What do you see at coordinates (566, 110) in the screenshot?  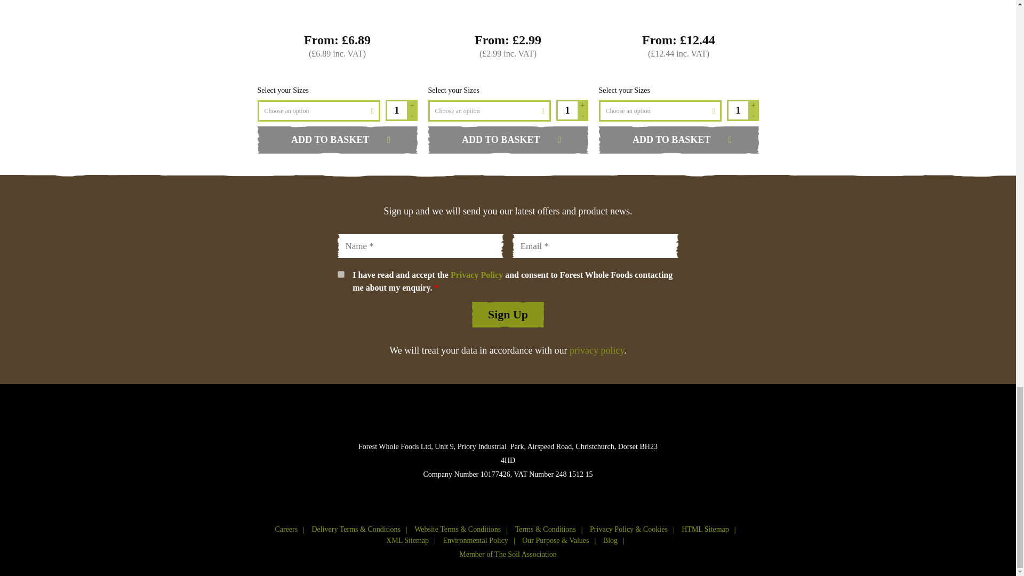 I see `Qty` at bounding box center [566, 110].